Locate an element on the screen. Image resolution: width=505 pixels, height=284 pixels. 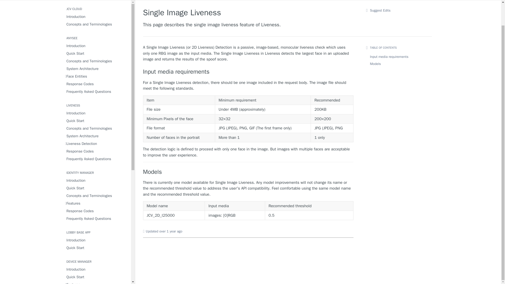
Introduction is located at coordinates (96, 16).